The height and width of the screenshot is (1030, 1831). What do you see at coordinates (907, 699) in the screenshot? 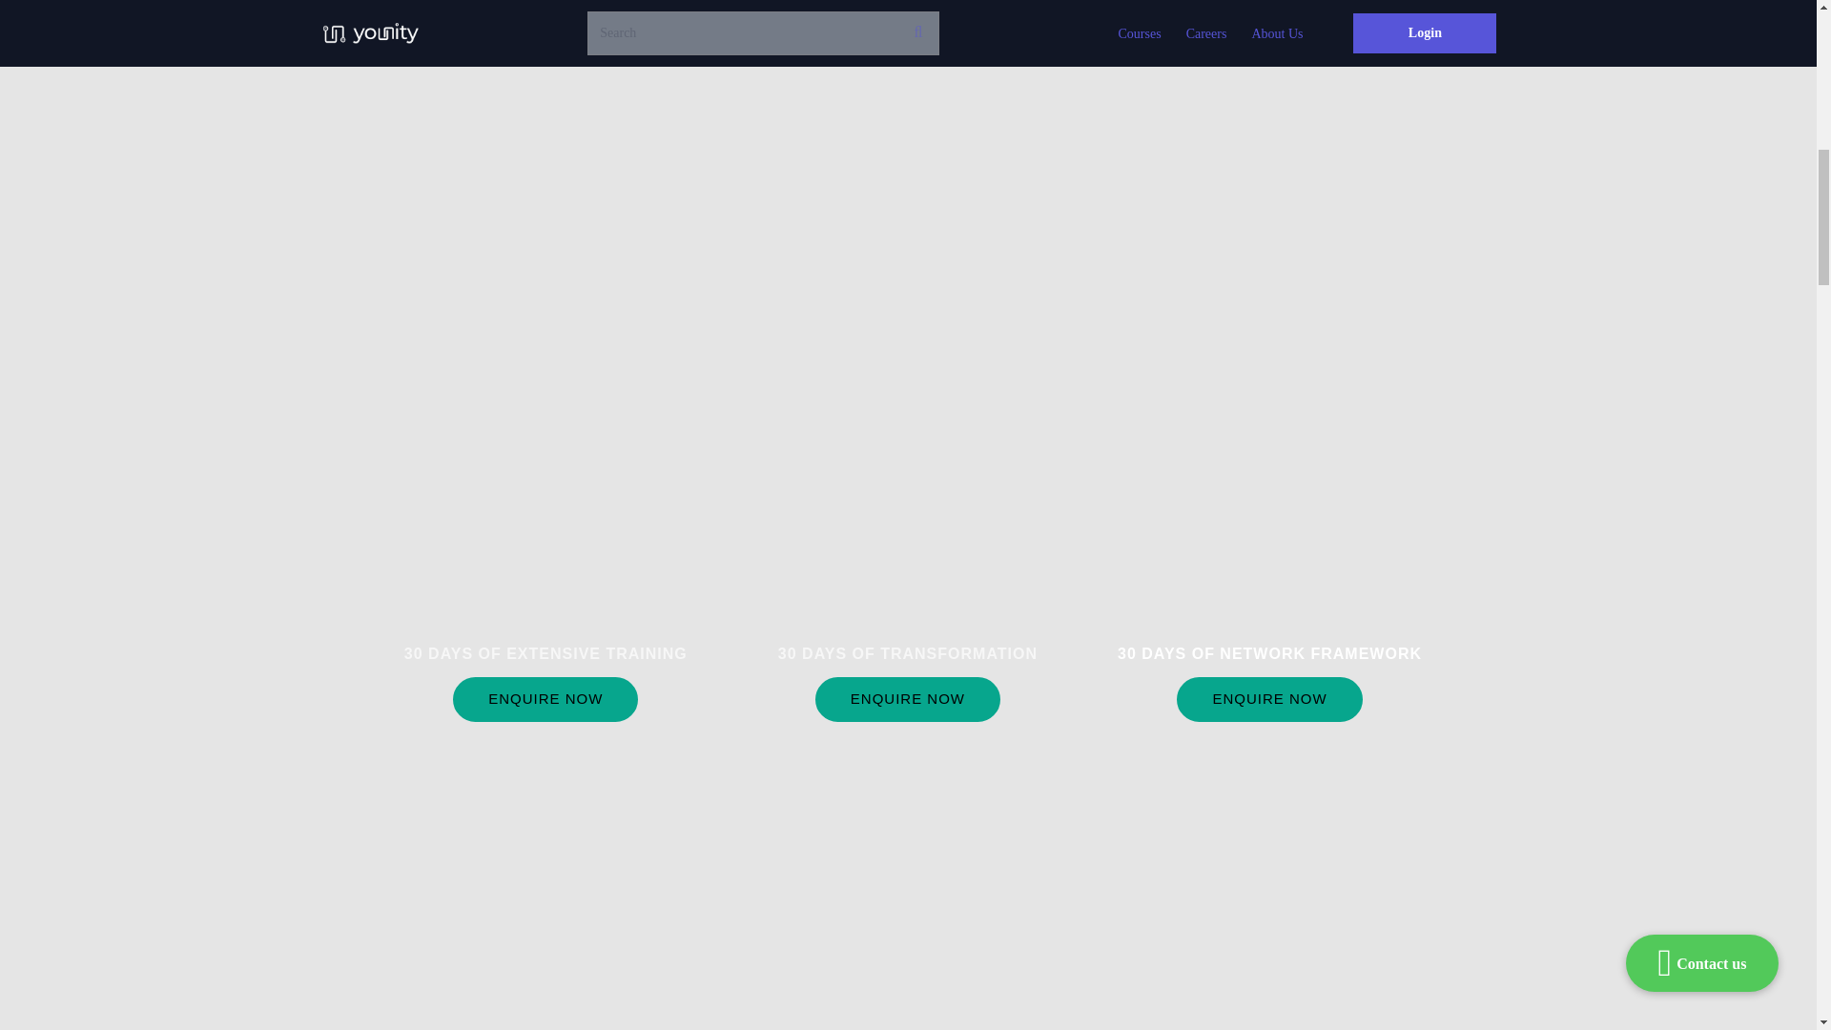
I see `ENQUIRE NOW` at bounding box center [907, 699].